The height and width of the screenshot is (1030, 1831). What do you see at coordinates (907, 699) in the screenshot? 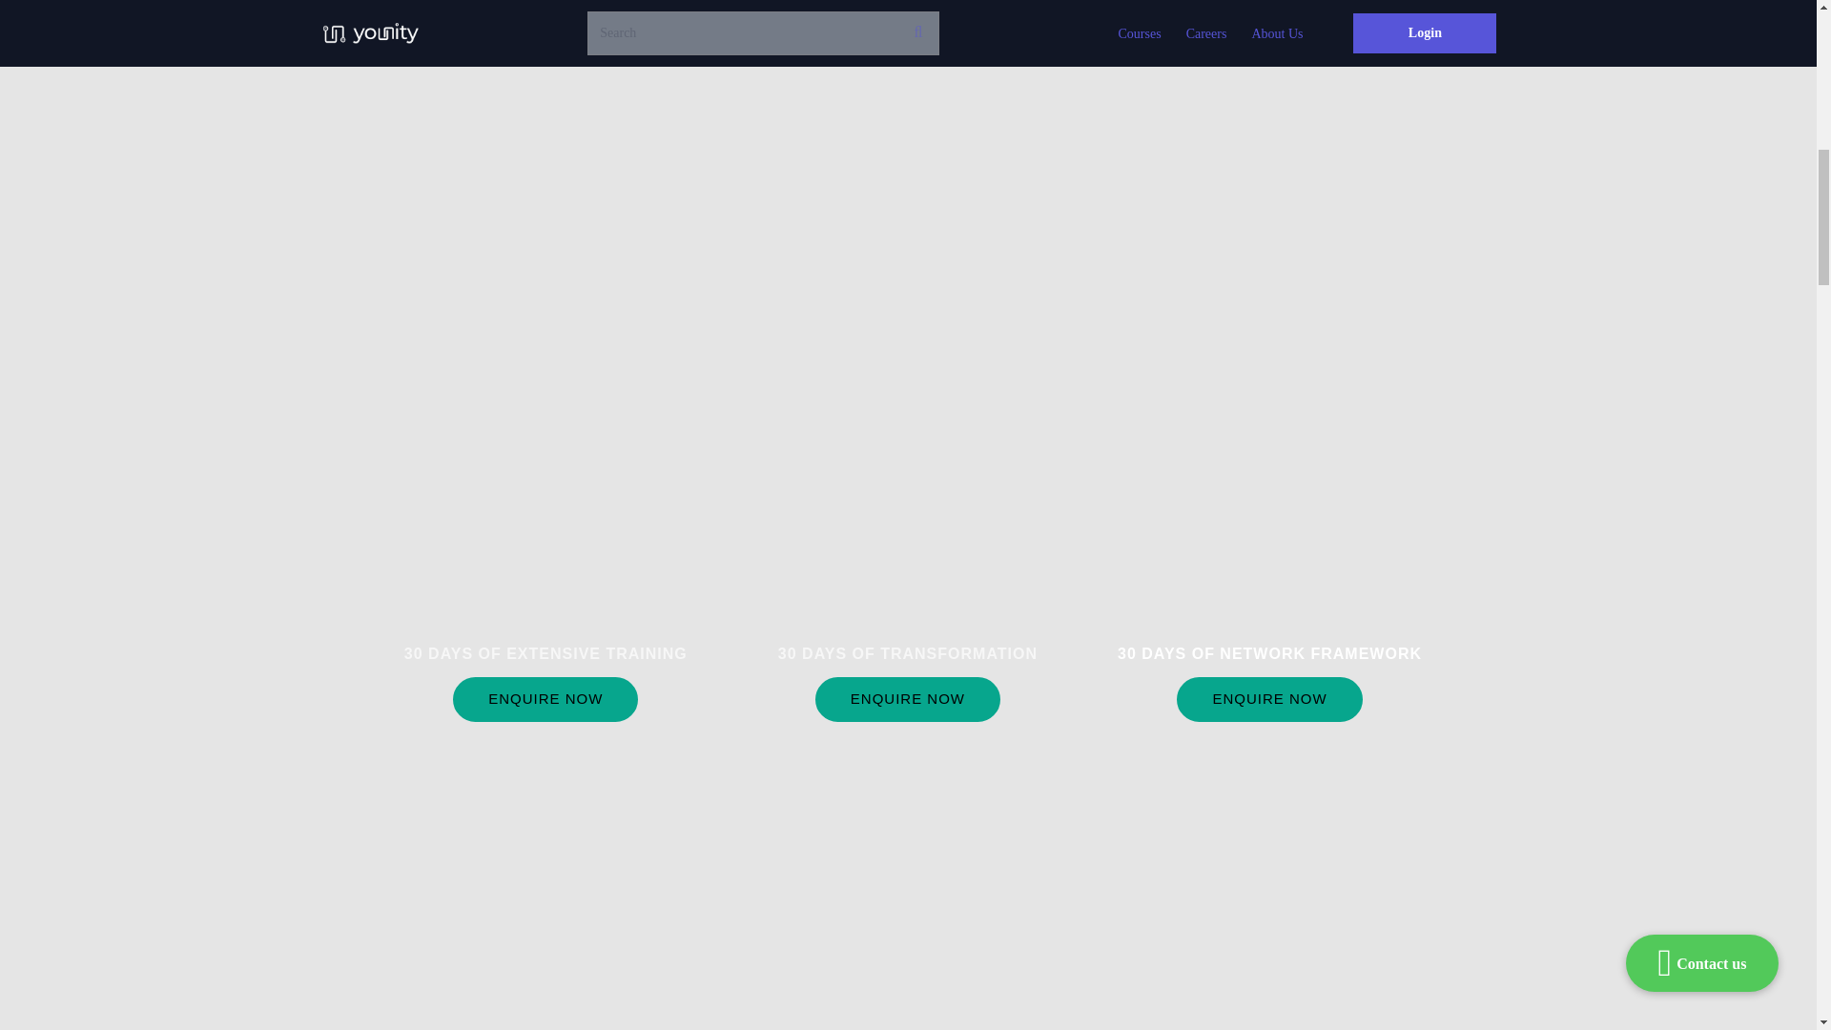
I see `ENQUIRE NOW` at bounding box center [907, 699].